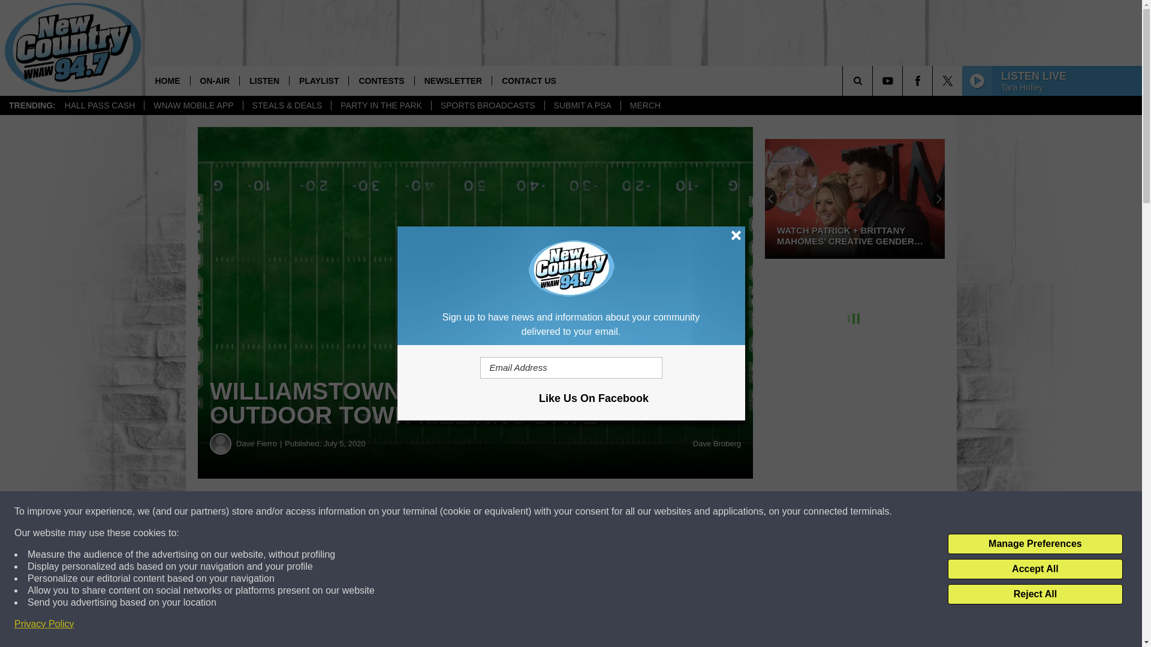  I want to click on Manage Preferences, so click(1035, 544).